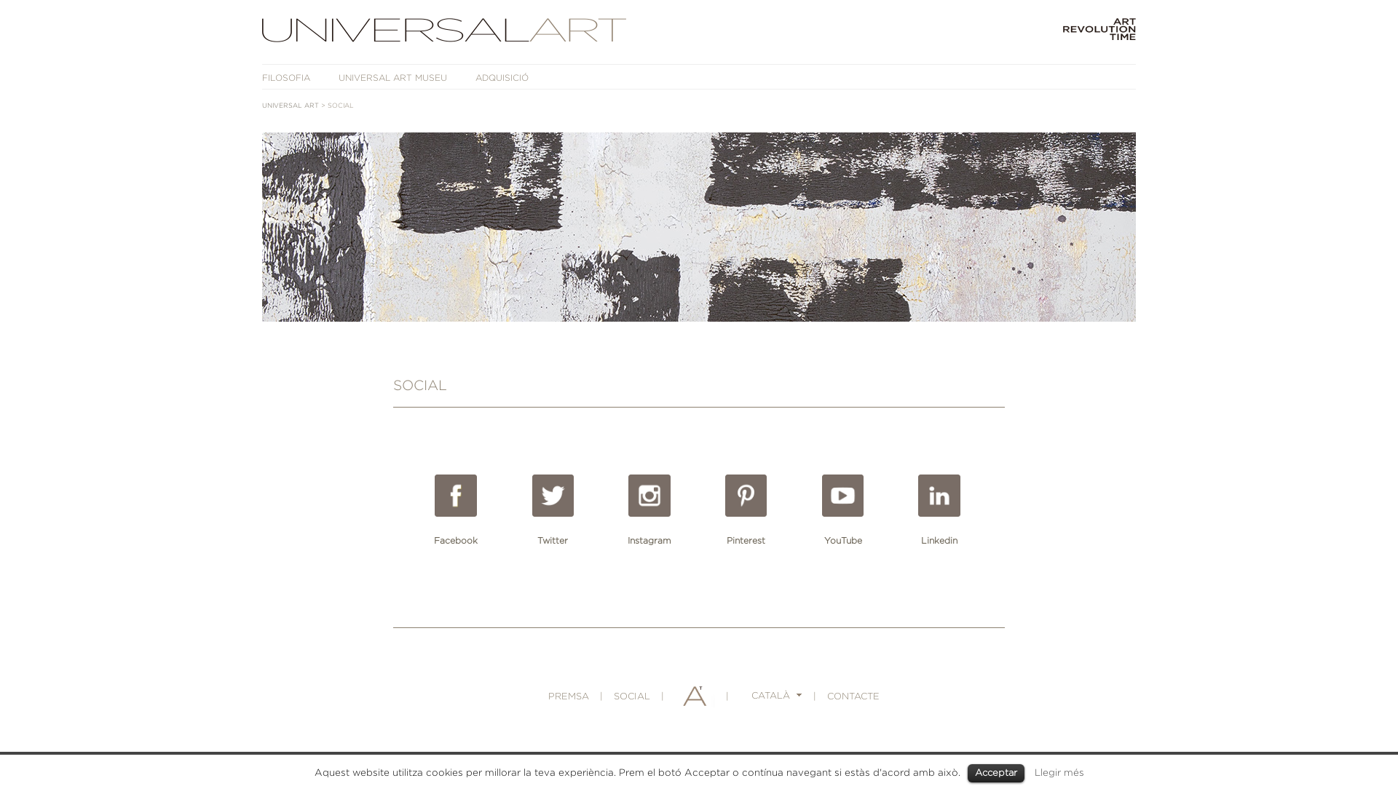  What do you see at coordinates (746, 509) in the screenshot?
I see `Pinterest` at bounding box center [746, 509].